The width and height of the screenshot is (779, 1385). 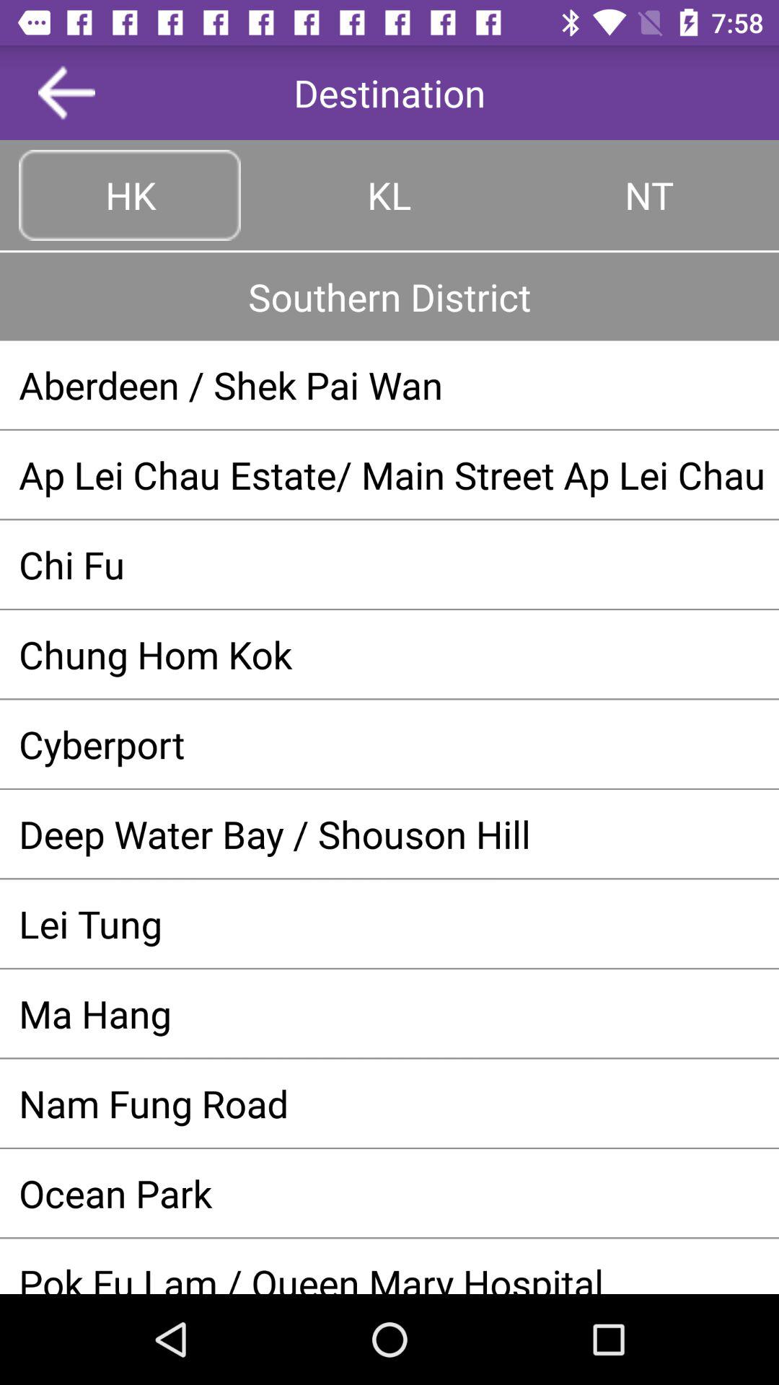 What do you see at coordinates (649, 195) in the screenshot?
I see `turn off the icon to the right of kl` at bounding box center [649, 195].